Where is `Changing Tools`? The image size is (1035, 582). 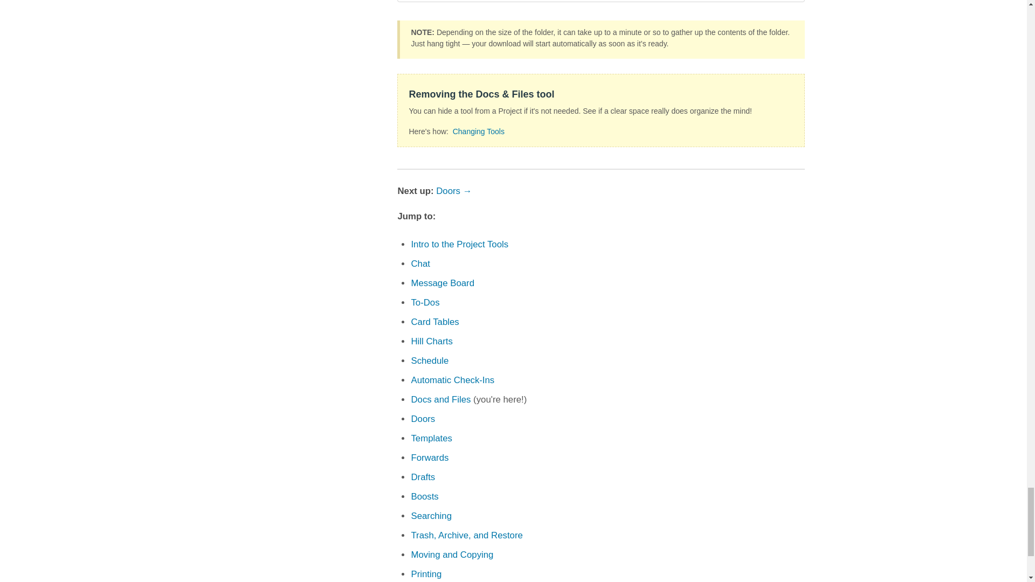
Changing Tools is located at coordinates (479, 131).